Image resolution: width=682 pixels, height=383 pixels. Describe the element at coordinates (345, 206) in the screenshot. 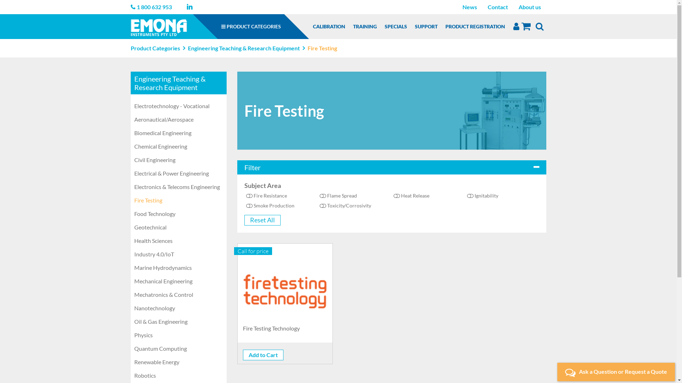

I see `Toxicity/Corrosivity` at that location.